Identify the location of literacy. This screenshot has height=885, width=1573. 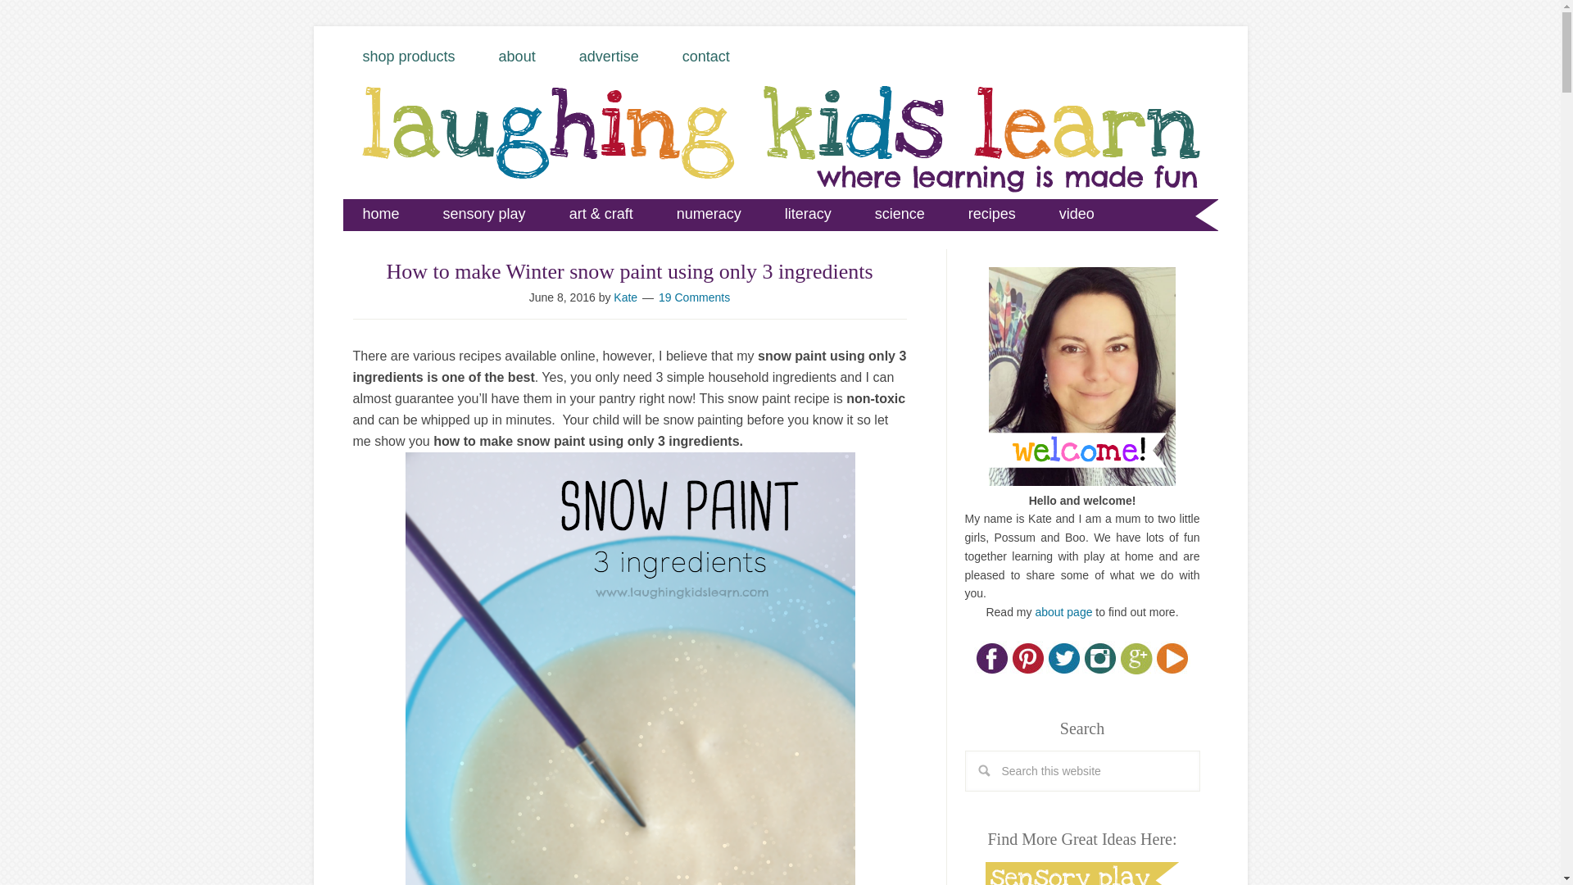
(808, 213).